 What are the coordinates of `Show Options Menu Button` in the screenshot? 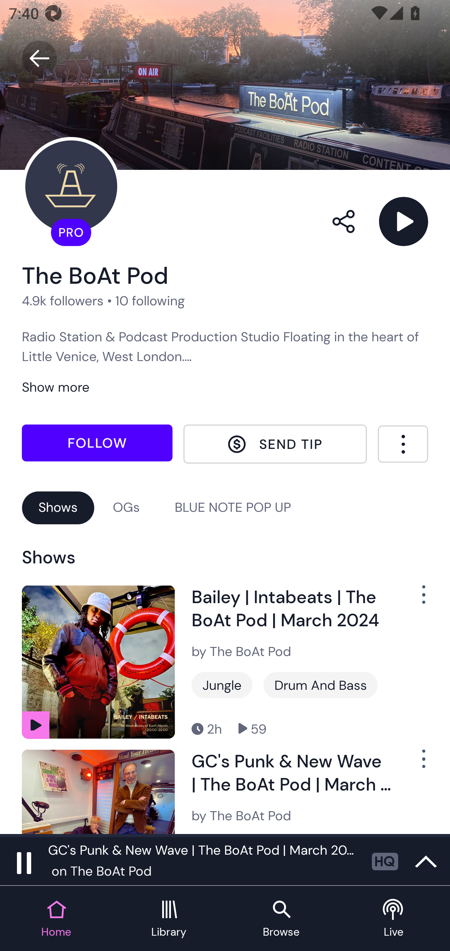 It's located at (417, 599).